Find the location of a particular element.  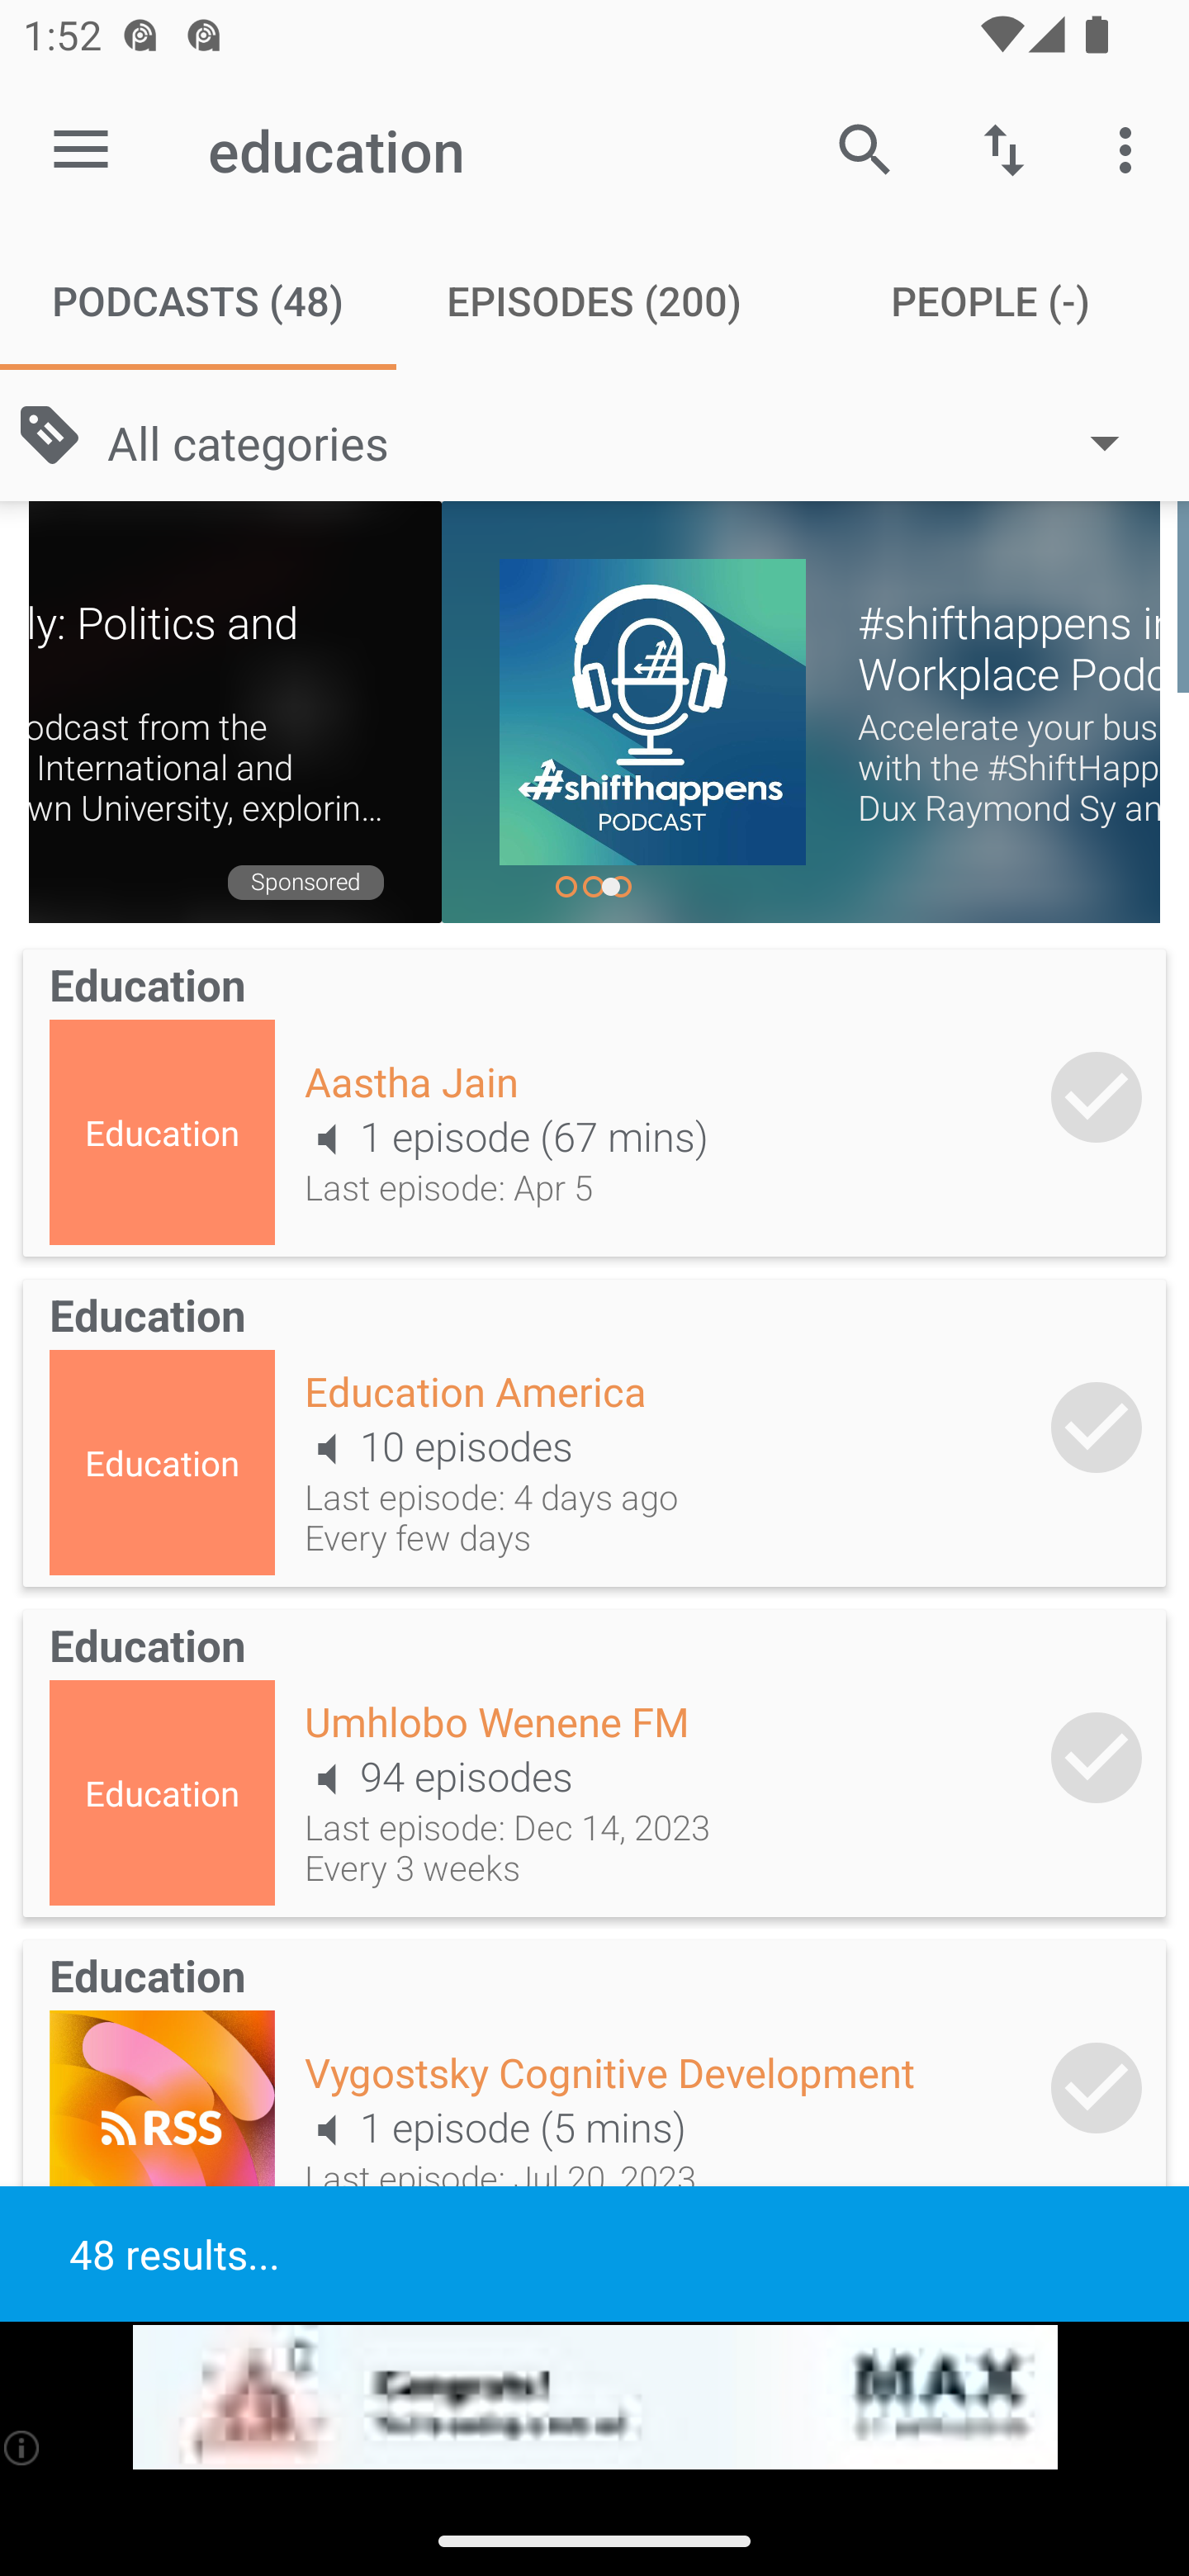

(i) is located at coordinates (23, 2447).